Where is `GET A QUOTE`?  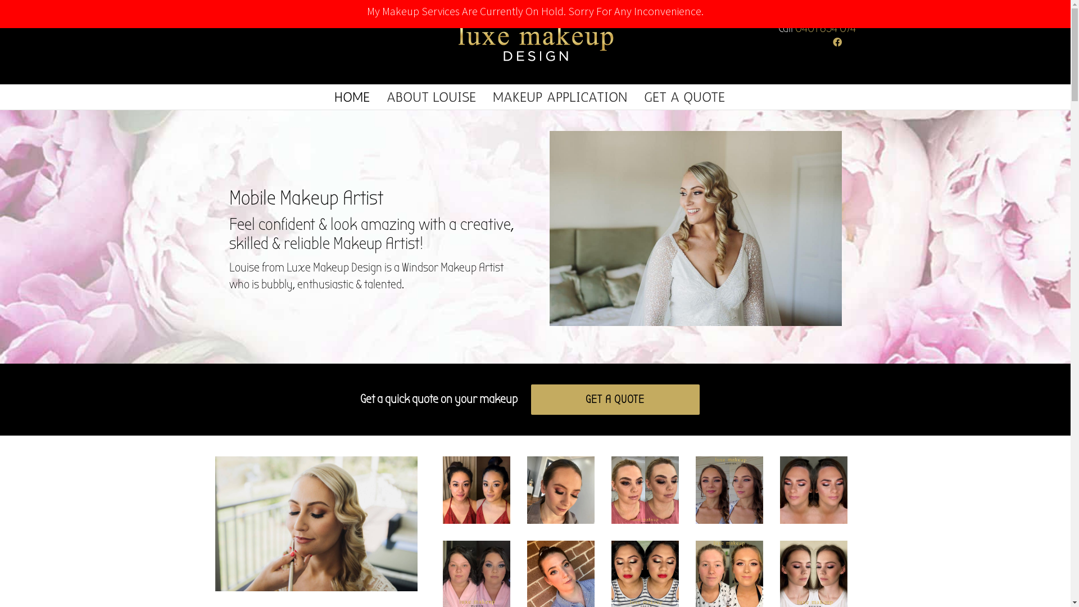 GET A QUOTE is located at coordinates (684, 97).